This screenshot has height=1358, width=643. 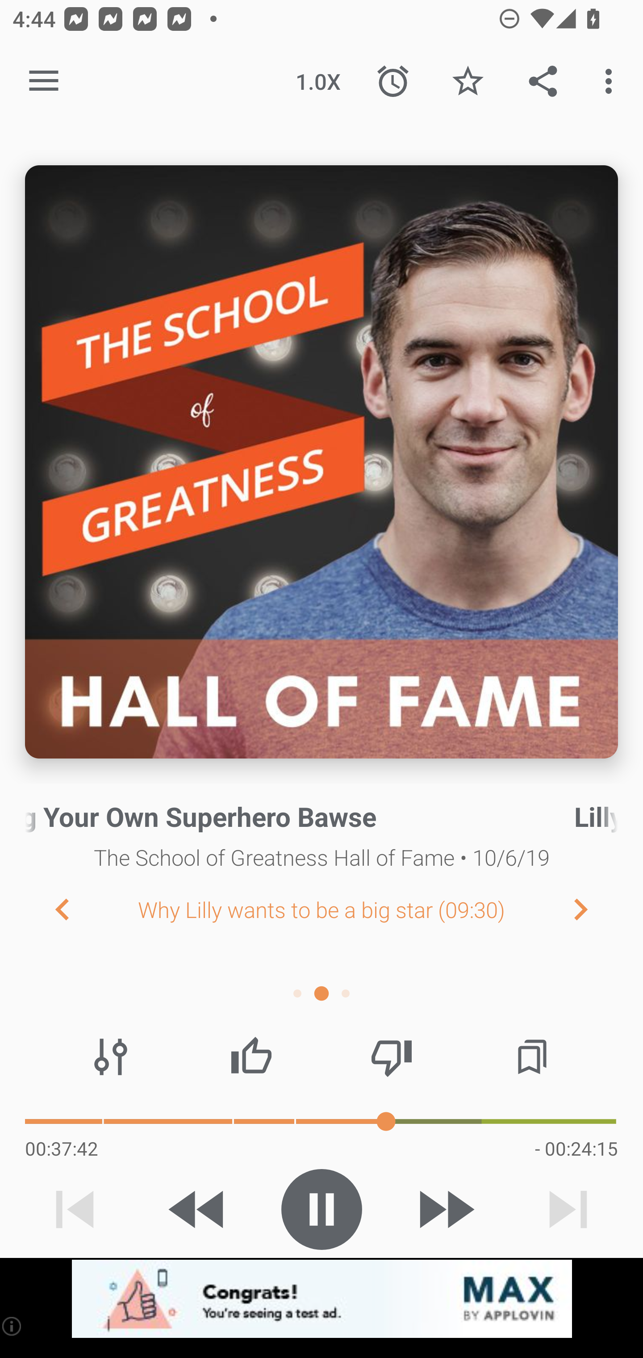 I want to click on Skip 30s forward, so click(x=445, y=1209).